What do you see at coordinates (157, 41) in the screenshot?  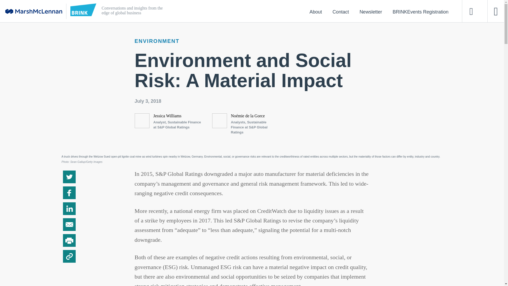 I see `ENVIRONMENT` at bounding box center [157, 41].